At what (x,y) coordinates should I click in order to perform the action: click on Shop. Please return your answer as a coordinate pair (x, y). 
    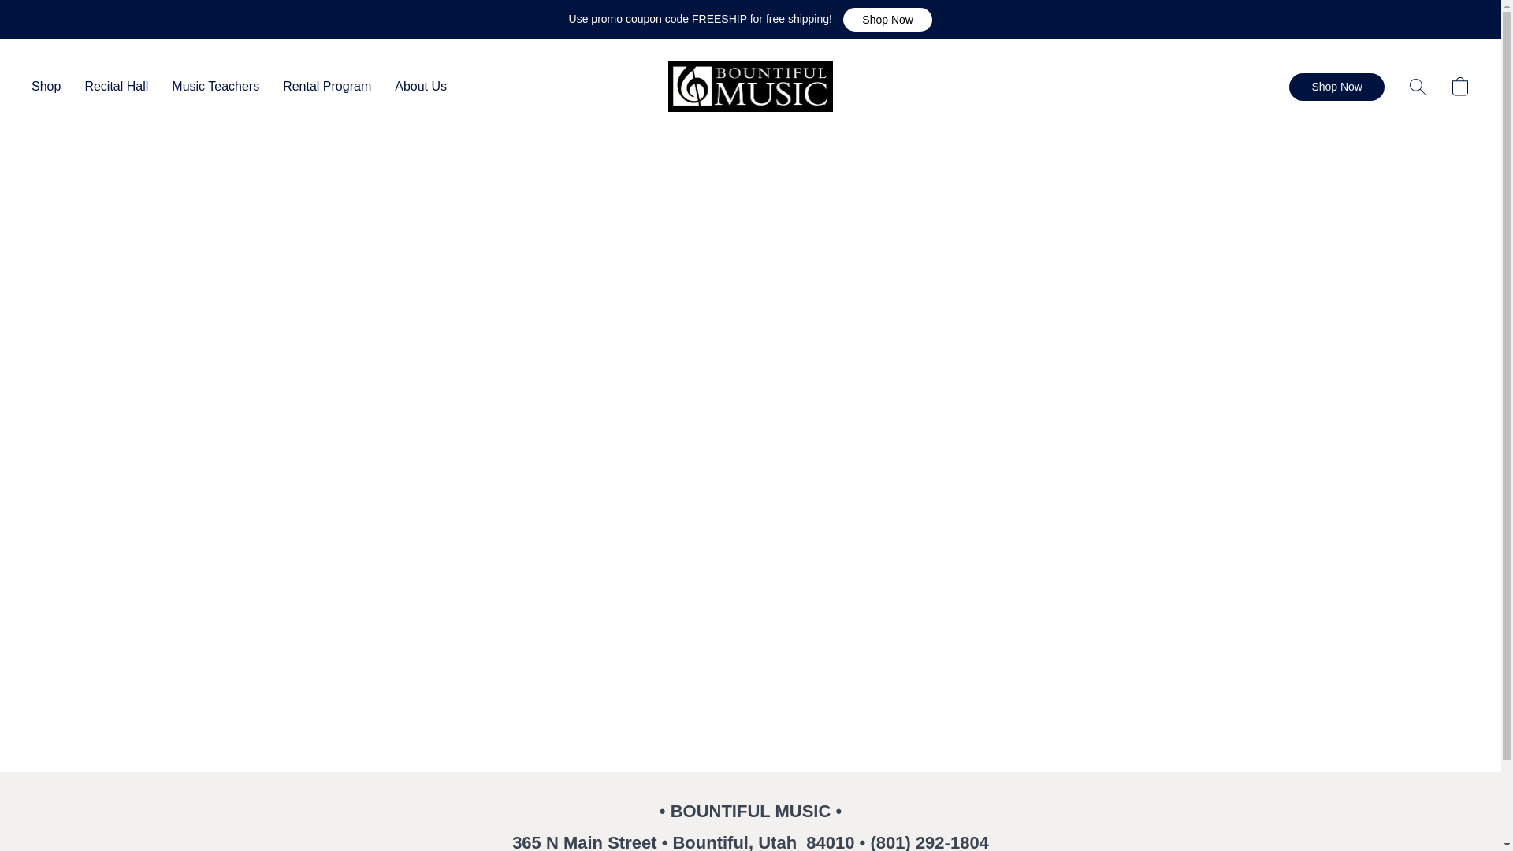
    Looking at the image, I should click on (52, 86).